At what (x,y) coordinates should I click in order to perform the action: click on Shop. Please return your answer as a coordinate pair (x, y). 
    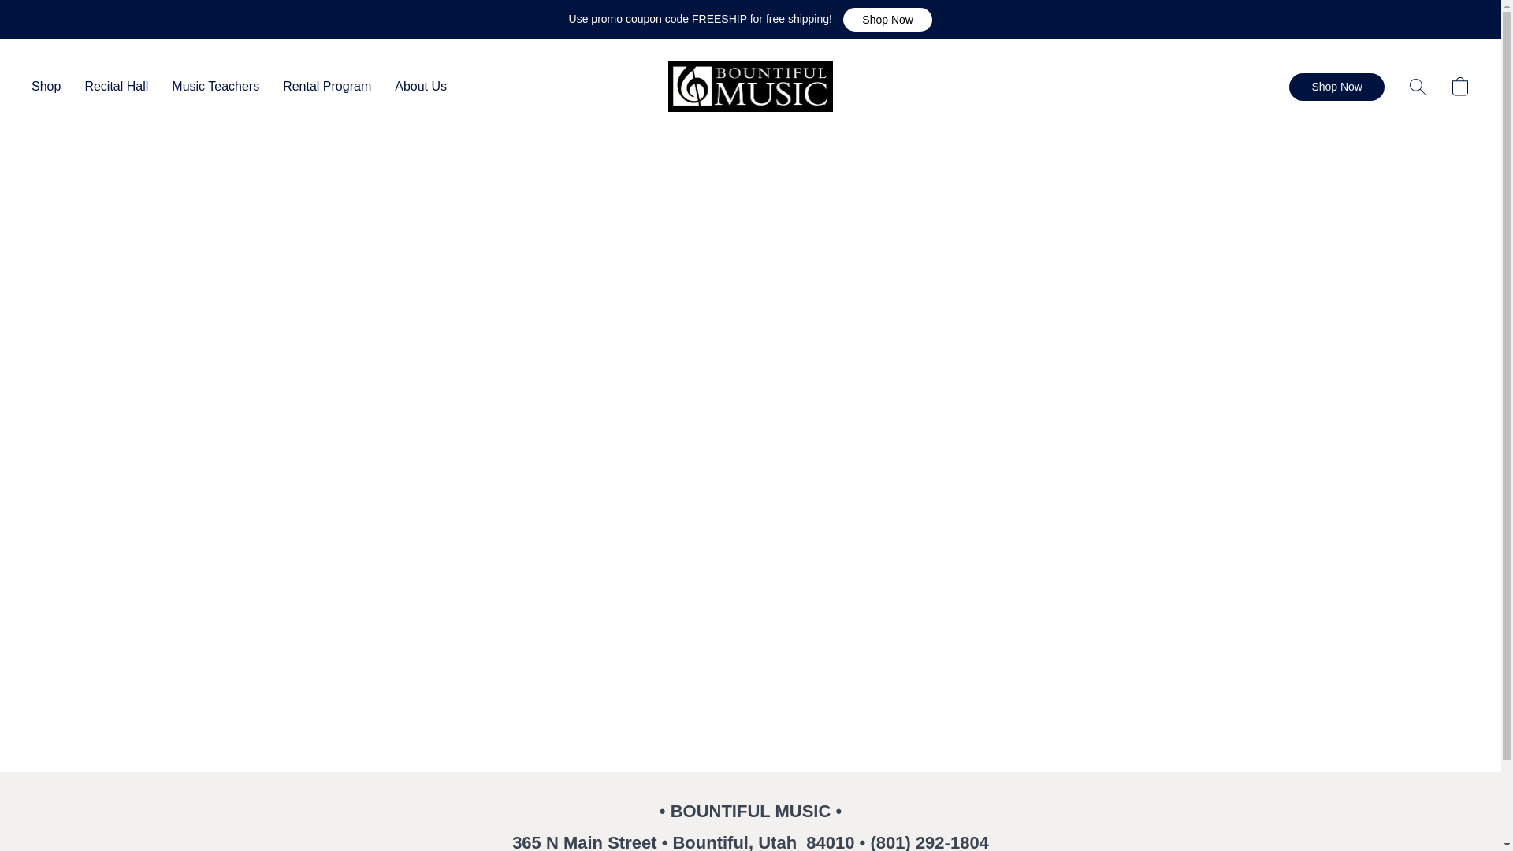
    Looking at the image, I should click on (52, 86).